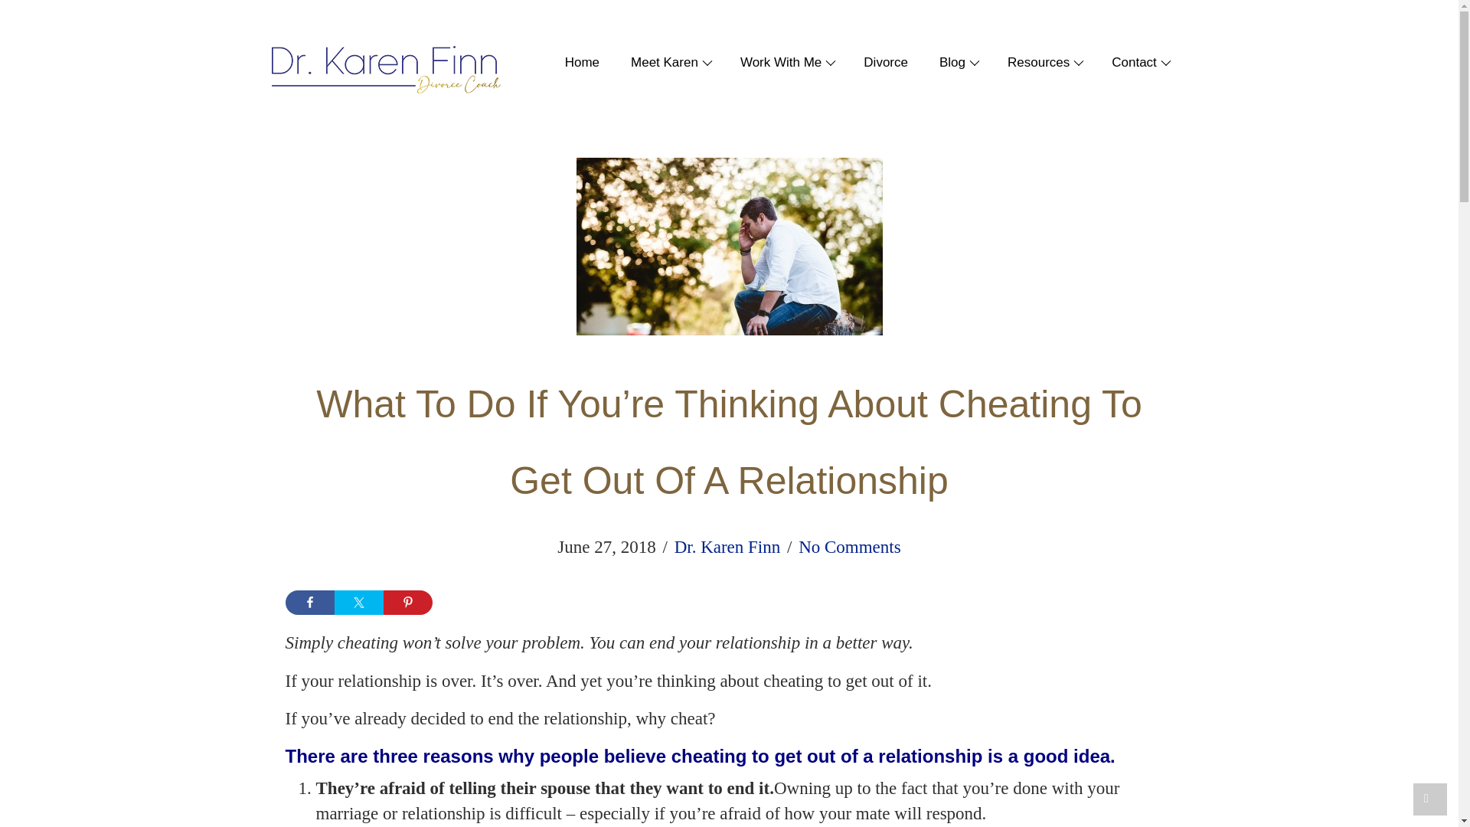  Describe the element at coordinates (662, 63) in the screenshot. I see `Meet Karen` at that location.